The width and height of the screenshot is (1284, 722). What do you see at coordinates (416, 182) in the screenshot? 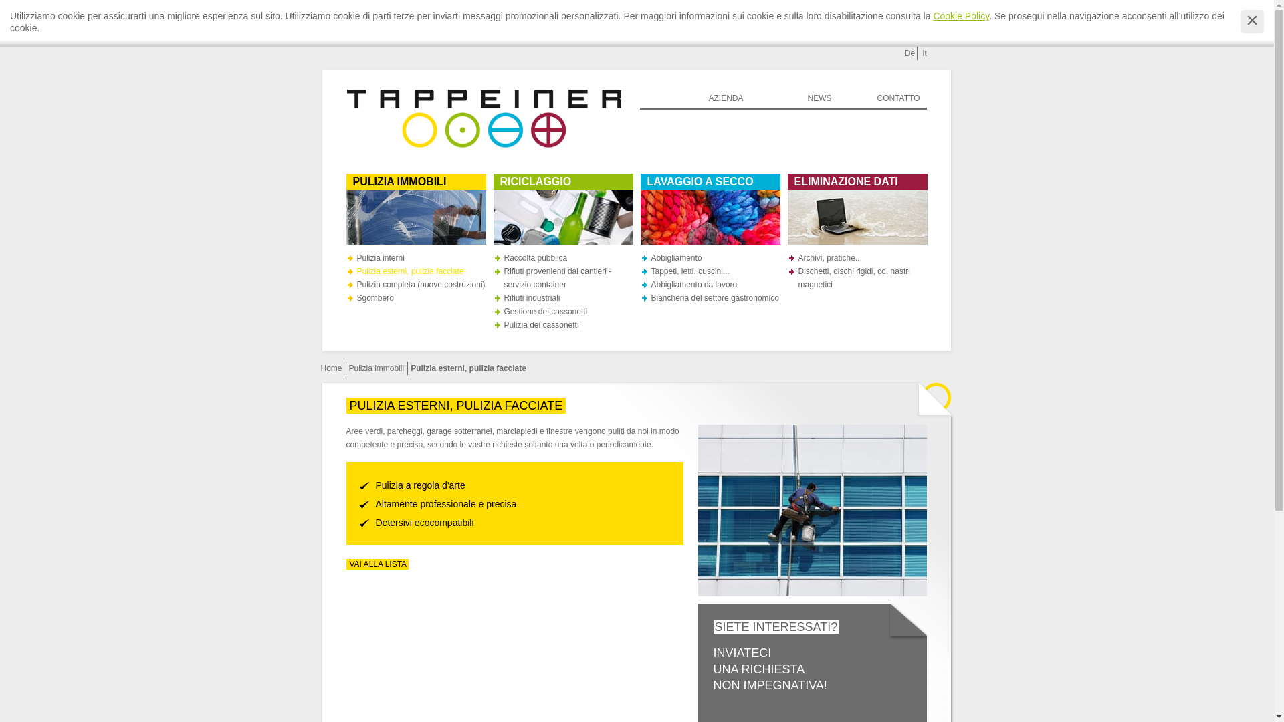
I see `PULIZIA IMMOBILI` at bounding box center [416, 182].